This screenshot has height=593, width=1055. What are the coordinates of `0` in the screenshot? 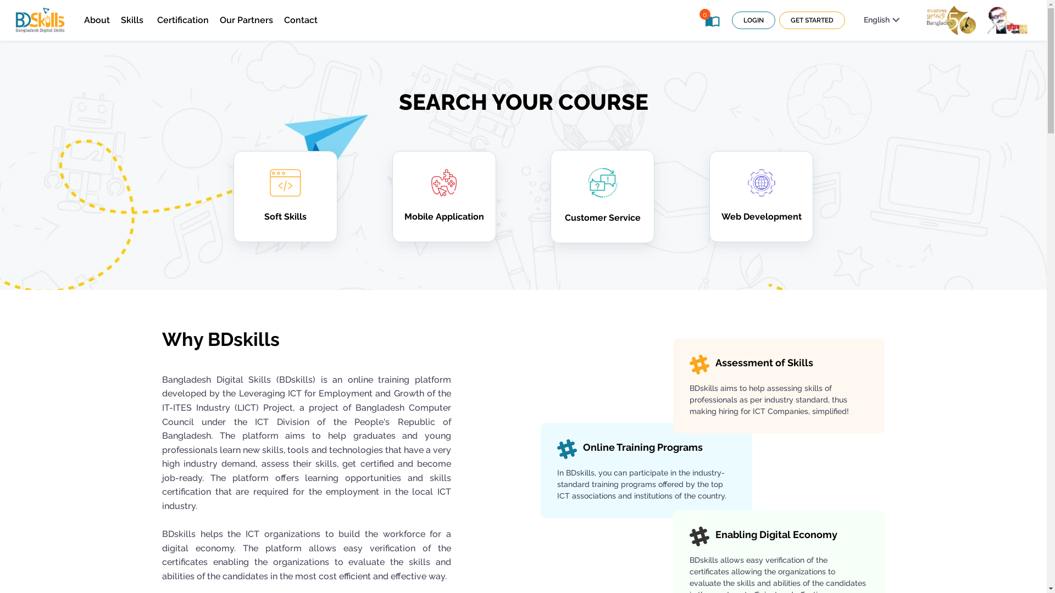 It's located at (714, 22).